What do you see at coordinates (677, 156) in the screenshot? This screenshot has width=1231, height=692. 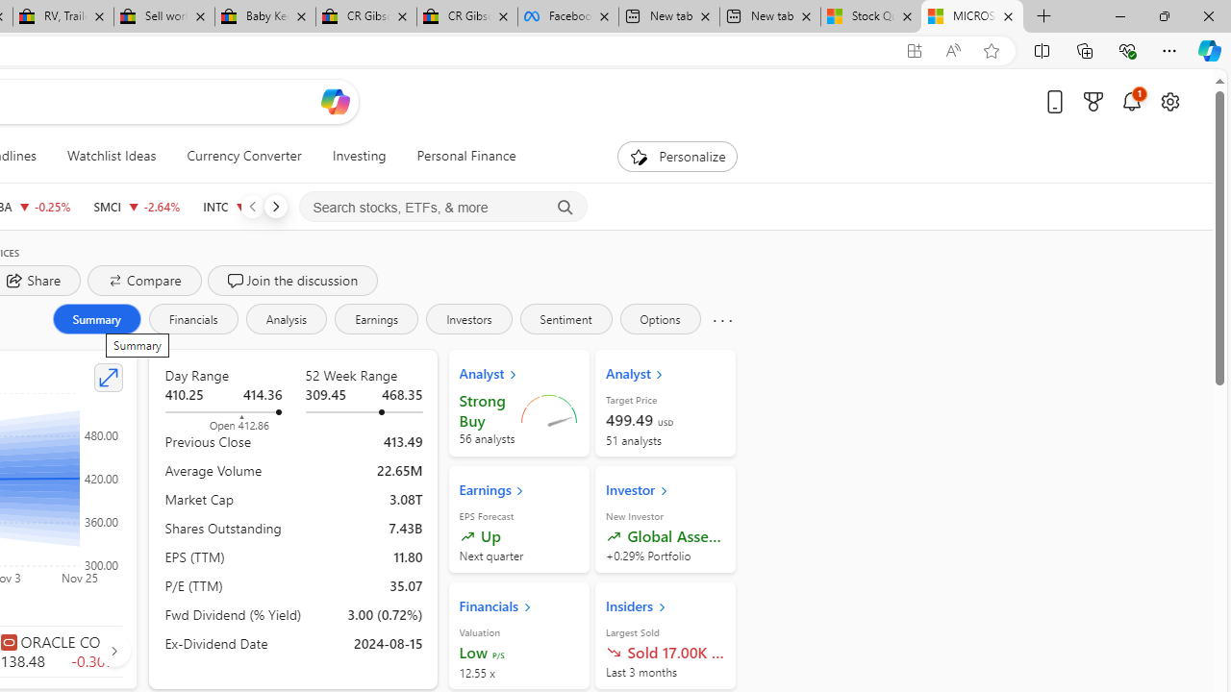 I see `Personalize` at bounding box center [677, 156].